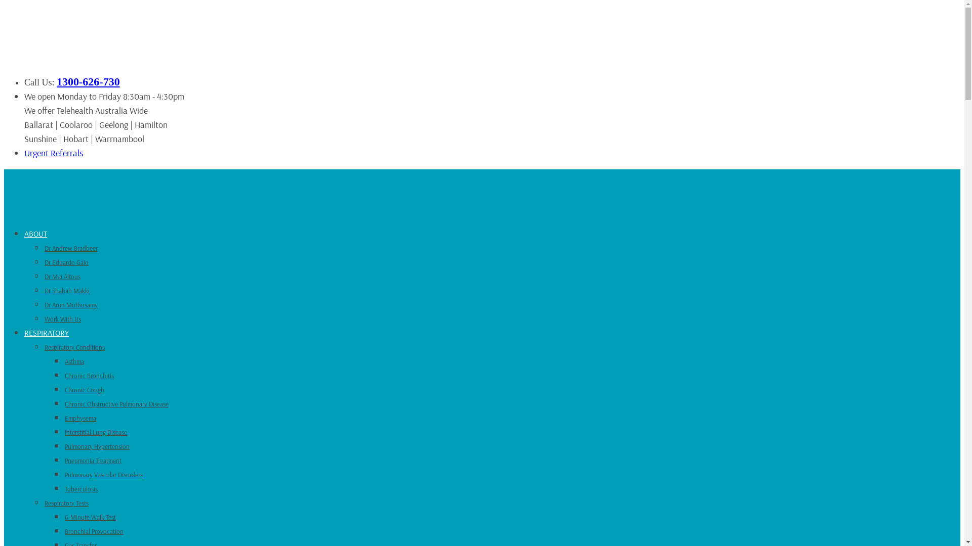  Describe the element at coordinates (54, 153) in the screenshot. I see `Urgent Referrals` at that location.